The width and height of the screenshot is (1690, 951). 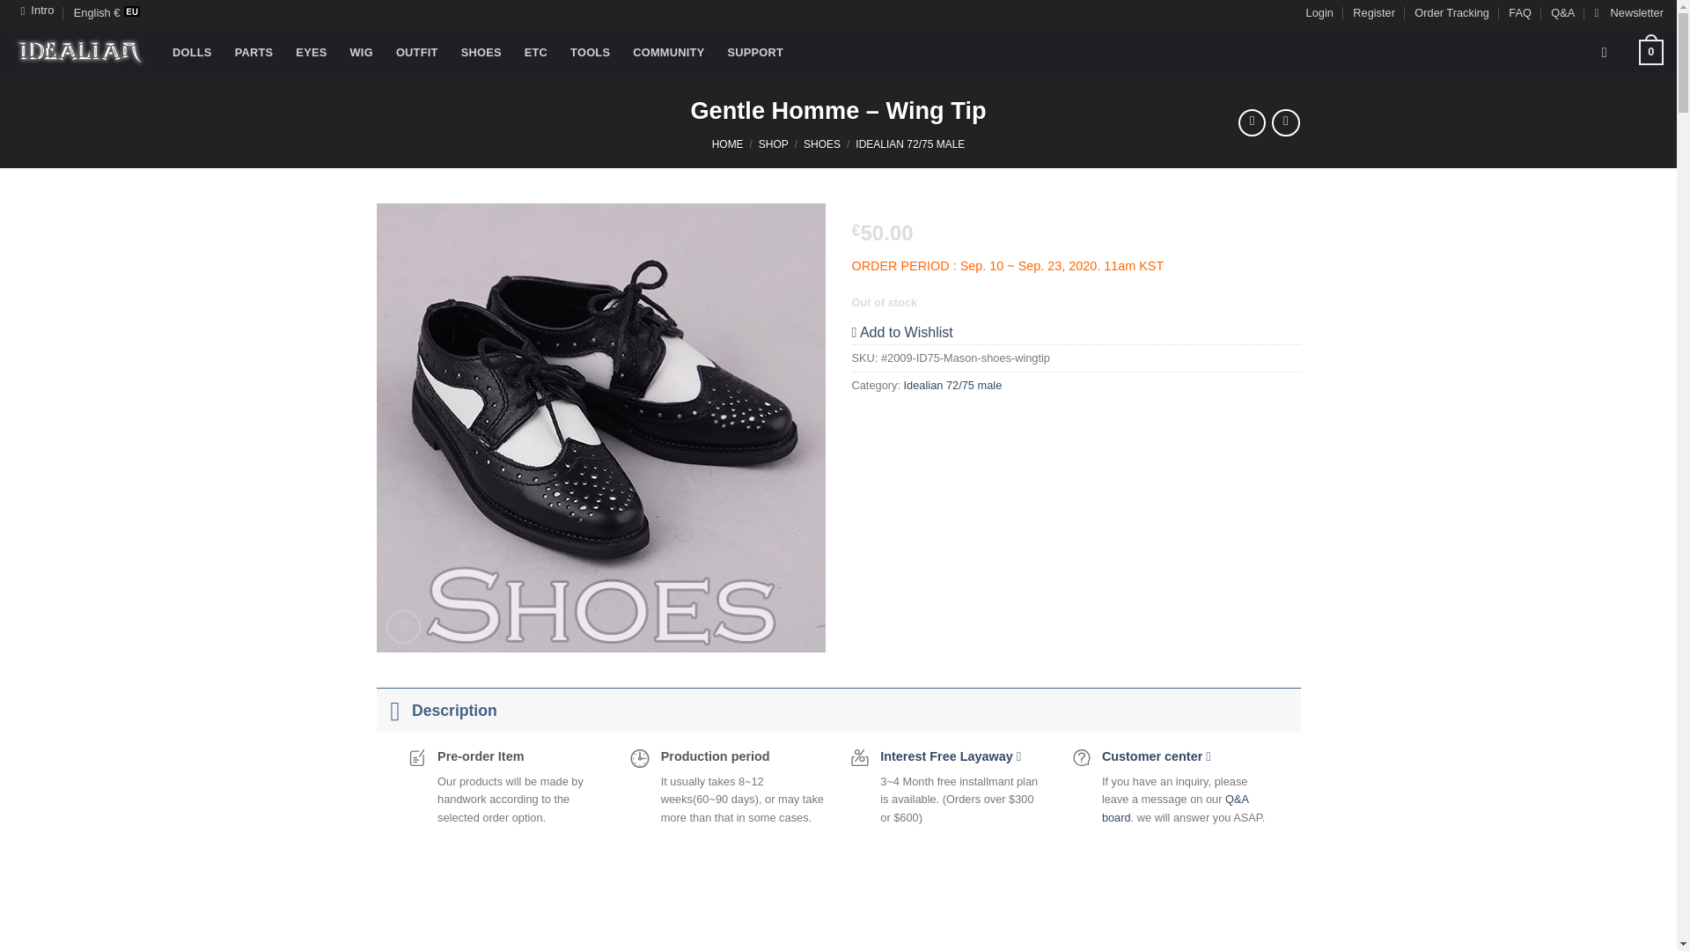 I want to click on DOLLS, so click(x=192, y=52).